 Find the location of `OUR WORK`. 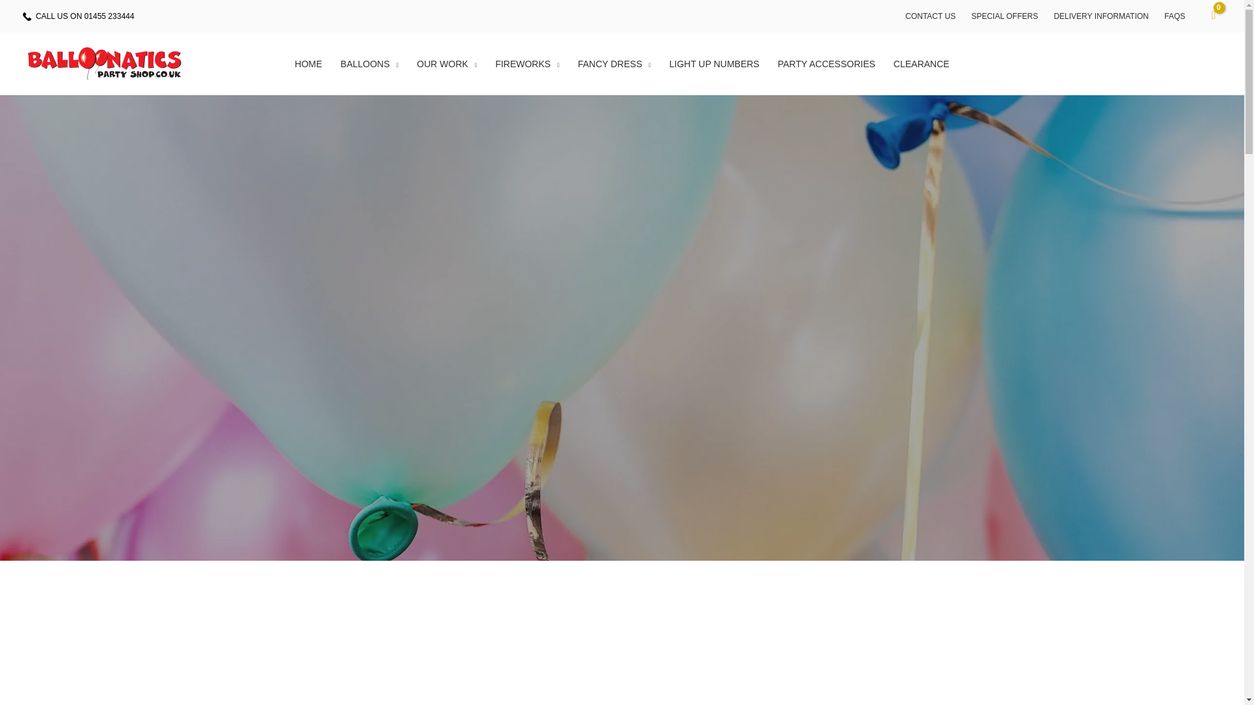

OUR WORK is located at coordinates (447, 64).